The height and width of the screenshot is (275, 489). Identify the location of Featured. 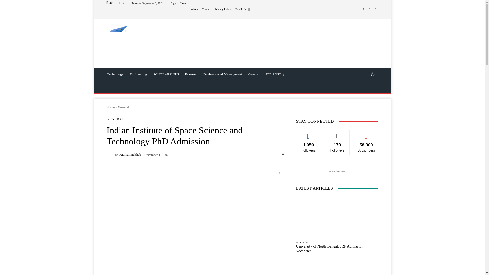
(191, 74).